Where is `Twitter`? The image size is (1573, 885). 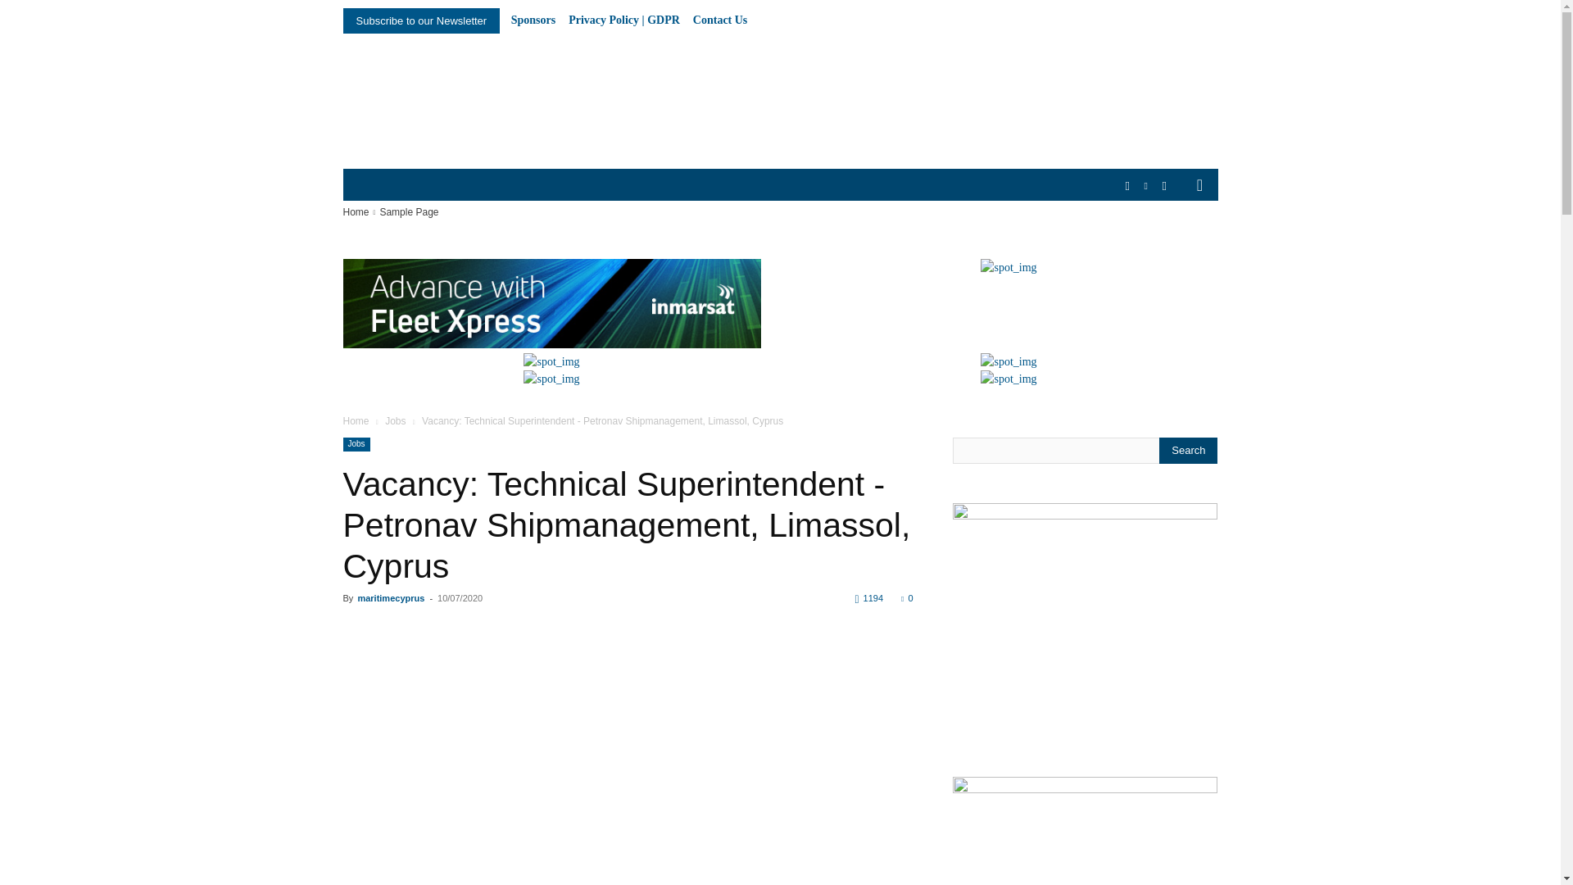 Twitter is located at coordinates (1163, 186).